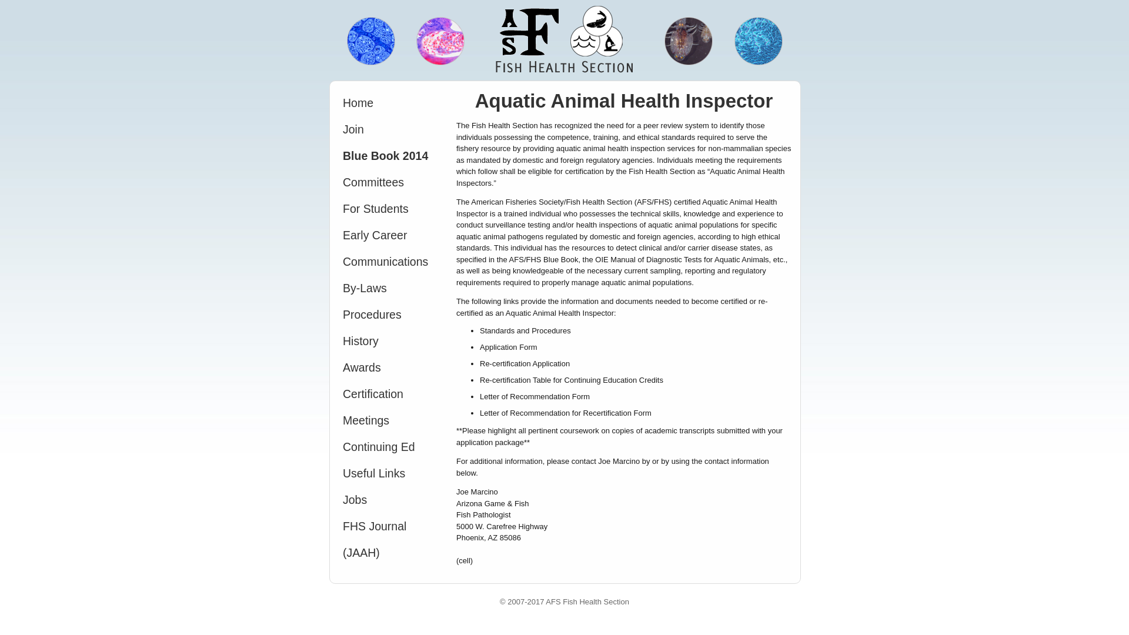  Describe the element at coordinates (390, 182) in the screenshot. I see `Committees` at that location.